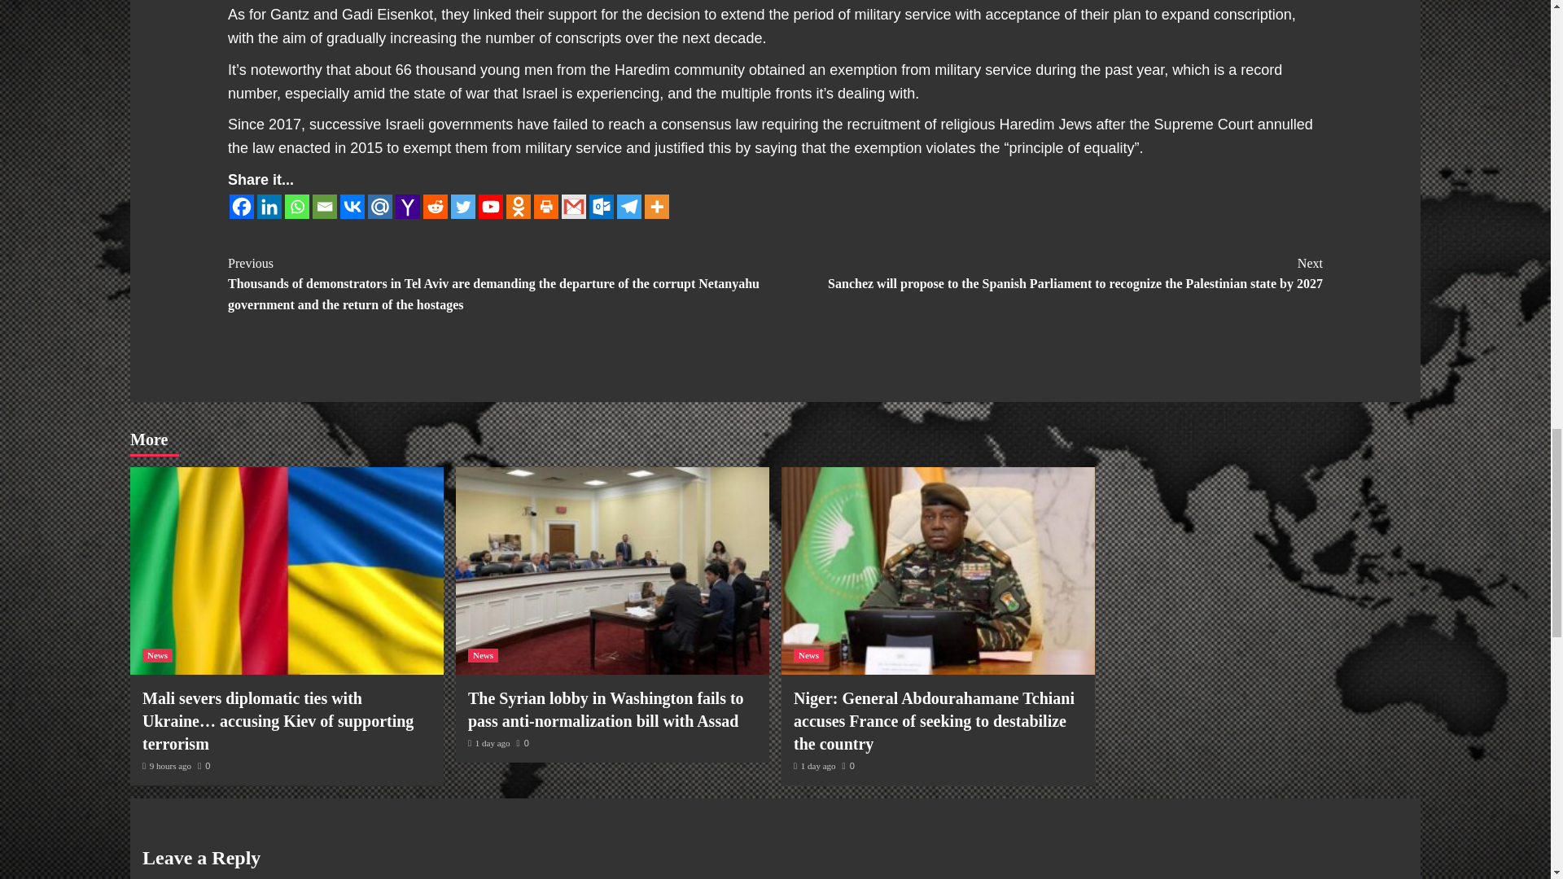 This screenshot has height=879, width=1563. What do you see at coordinates (462, 206) in the screenshot?
I see `Twitter` at bounding box center [462, 206].